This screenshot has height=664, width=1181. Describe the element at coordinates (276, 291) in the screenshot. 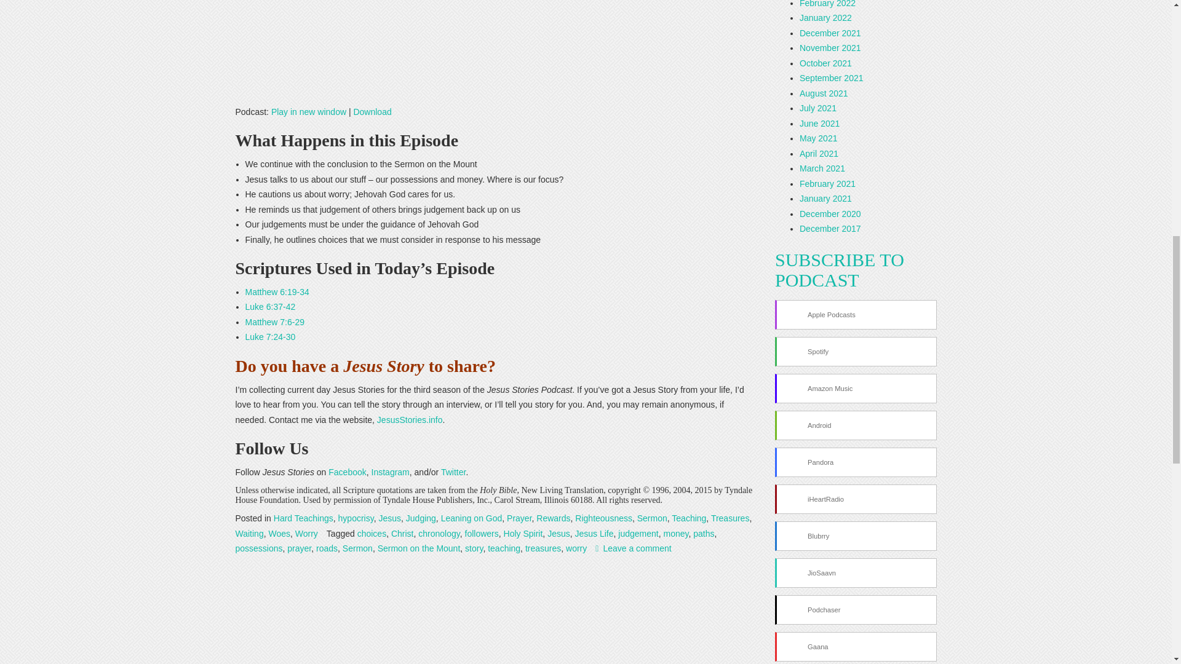

I see `Matthew 6:19-34` at that location.